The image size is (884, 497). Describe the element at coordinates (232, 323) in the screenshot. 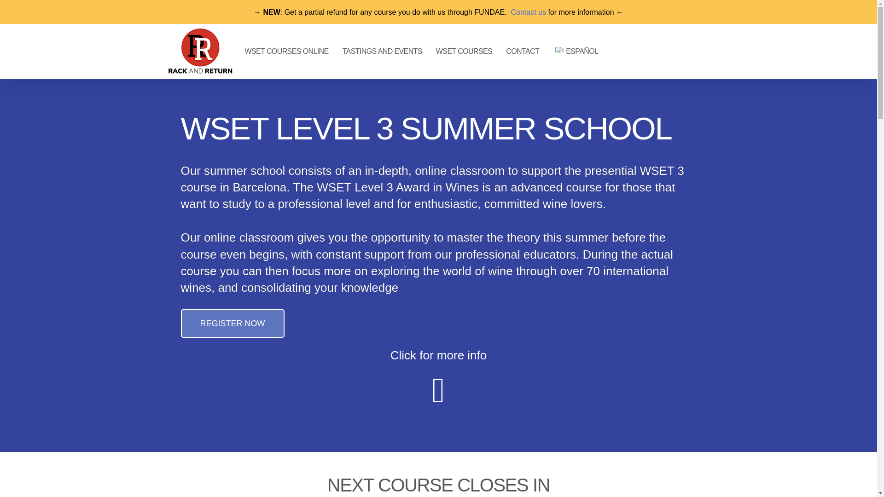

I see `REGISTER NOW` at that location.